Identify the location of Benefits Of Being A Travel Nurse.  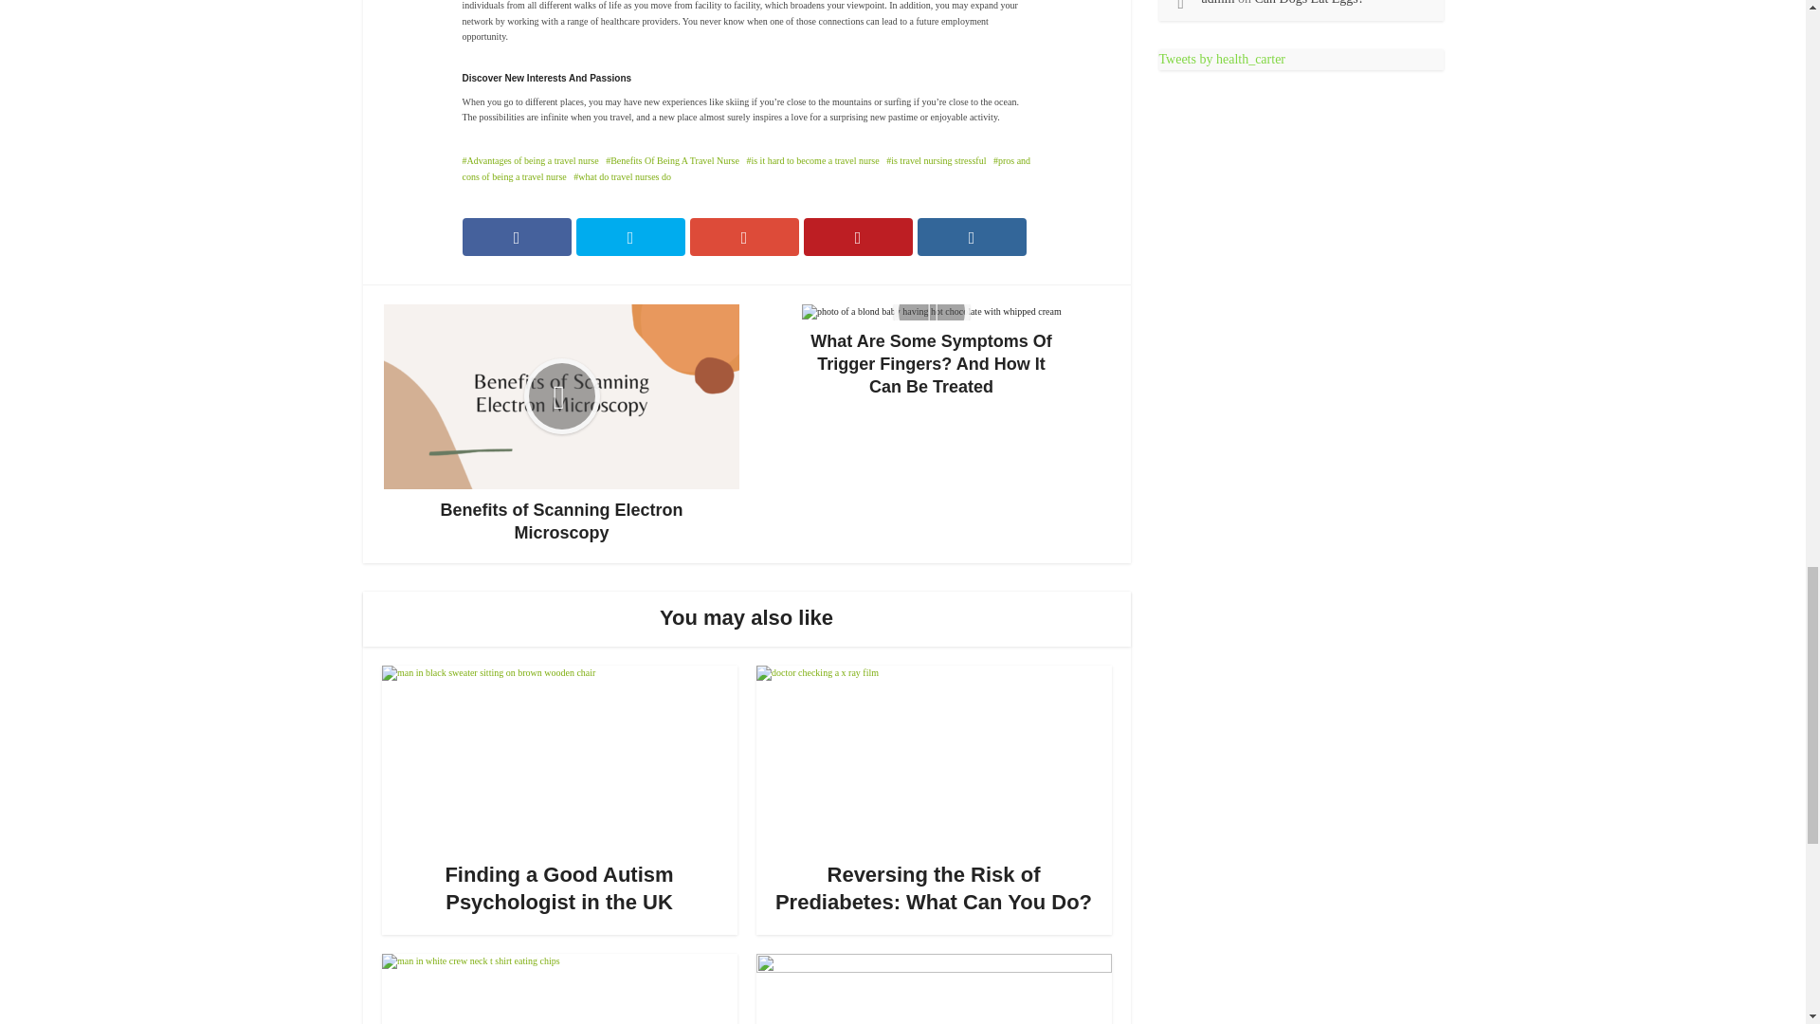
(672, 160).